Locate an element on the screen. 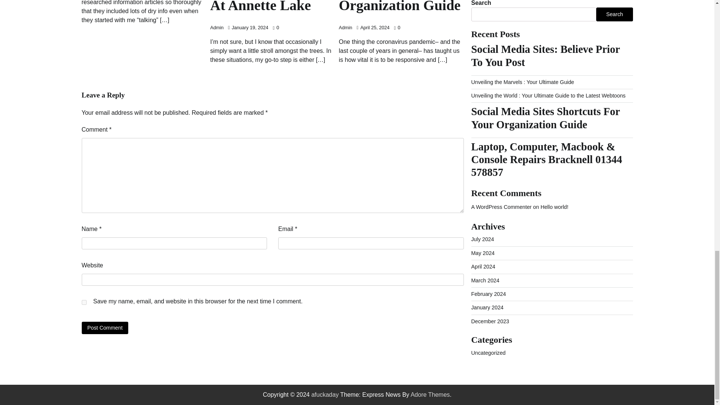 The width and height of the screenshot is (720, 405). yes is located at coordinates (84, 302).